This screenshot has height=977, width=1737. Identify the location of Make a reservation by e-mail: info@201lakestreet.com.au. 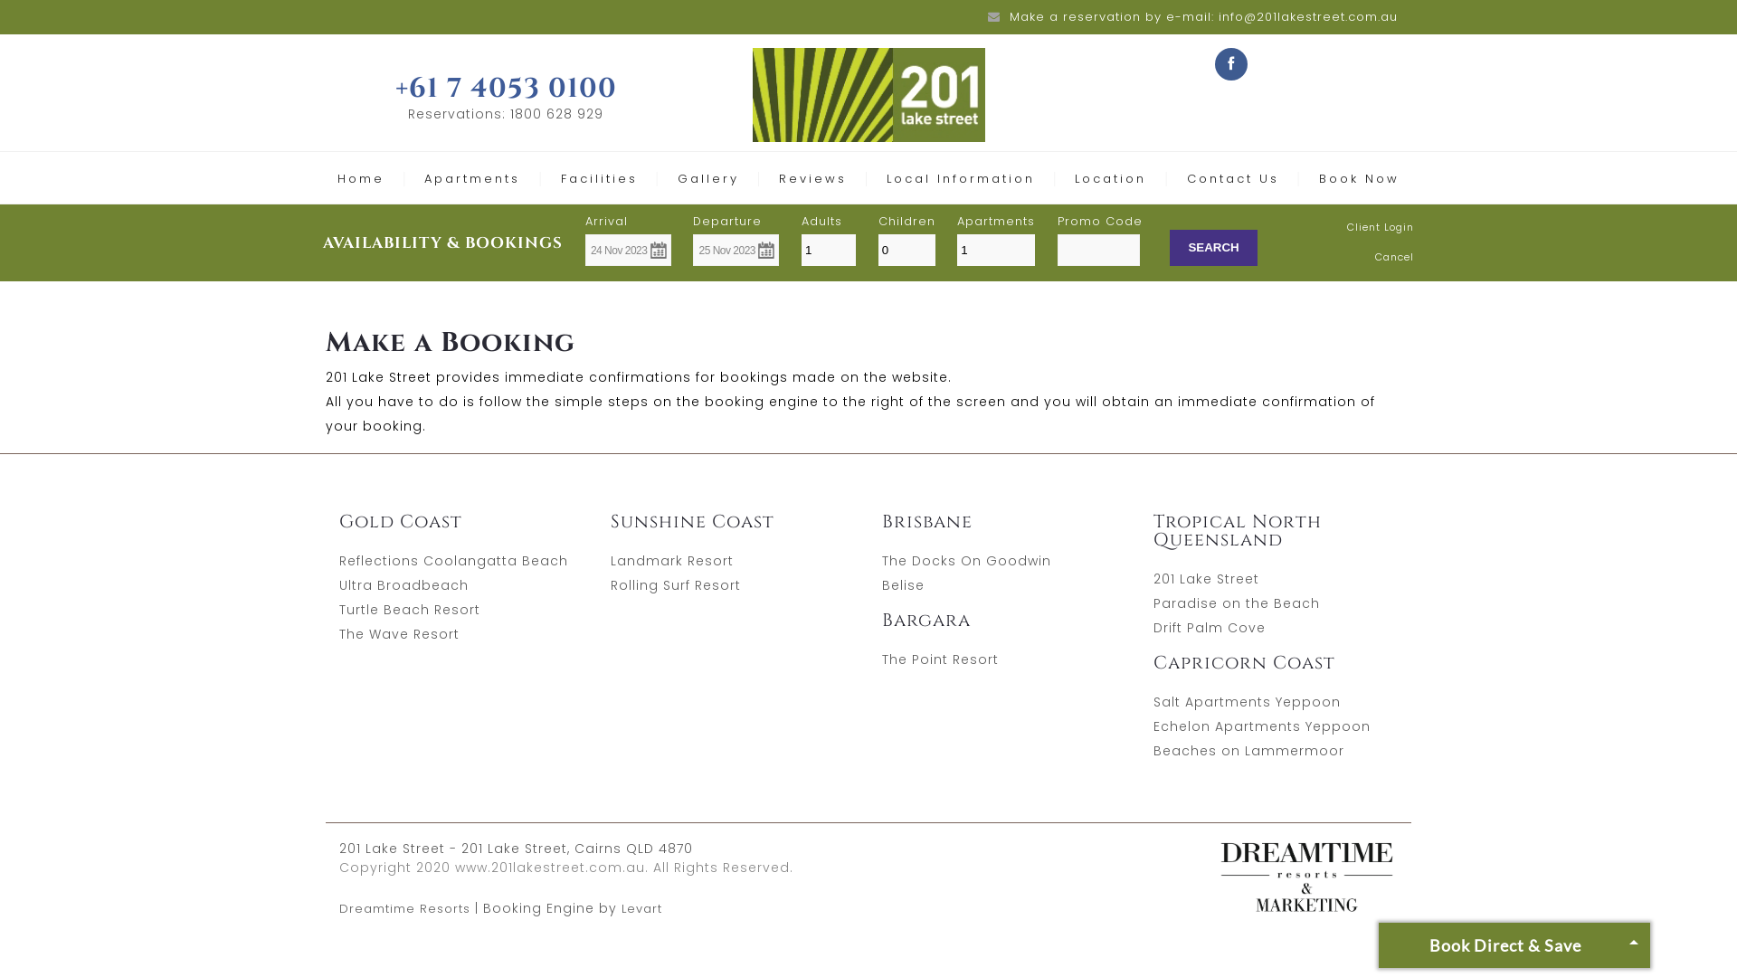
(1203, 16).